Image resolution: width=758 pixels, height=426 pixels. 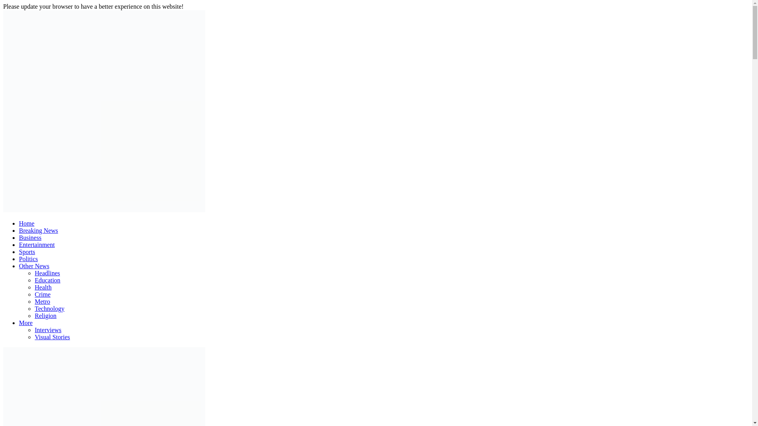 I want to click on More, so click(x=26, y=323).